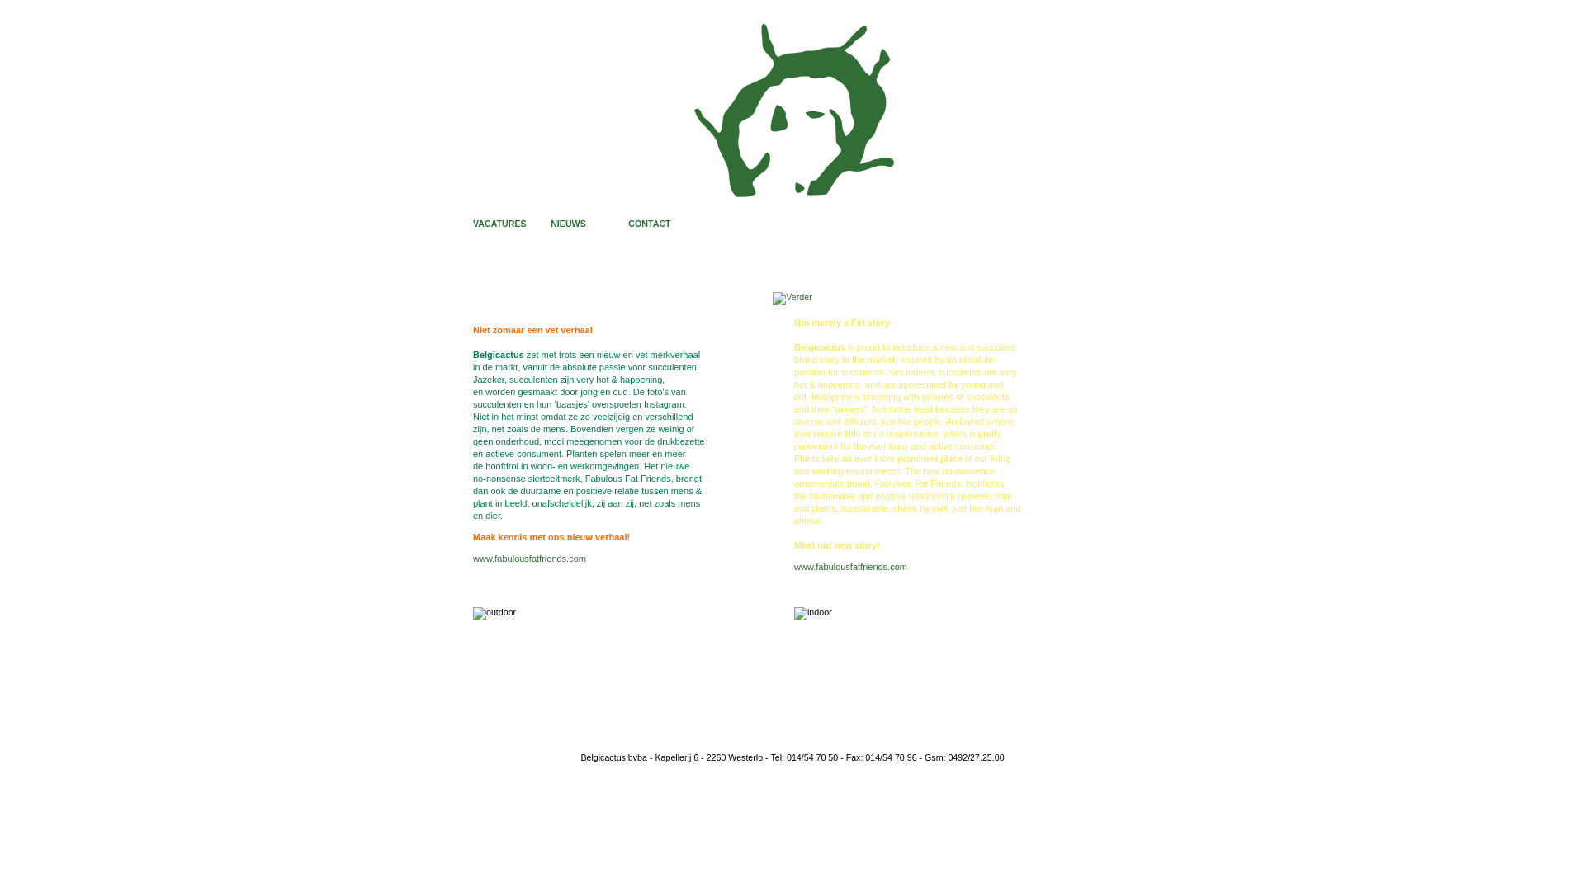  What do you see at coordinates (530, 559) in the screenshot?
I see `www.fabulousfatfriends.com` at bounding box center [530, 559].